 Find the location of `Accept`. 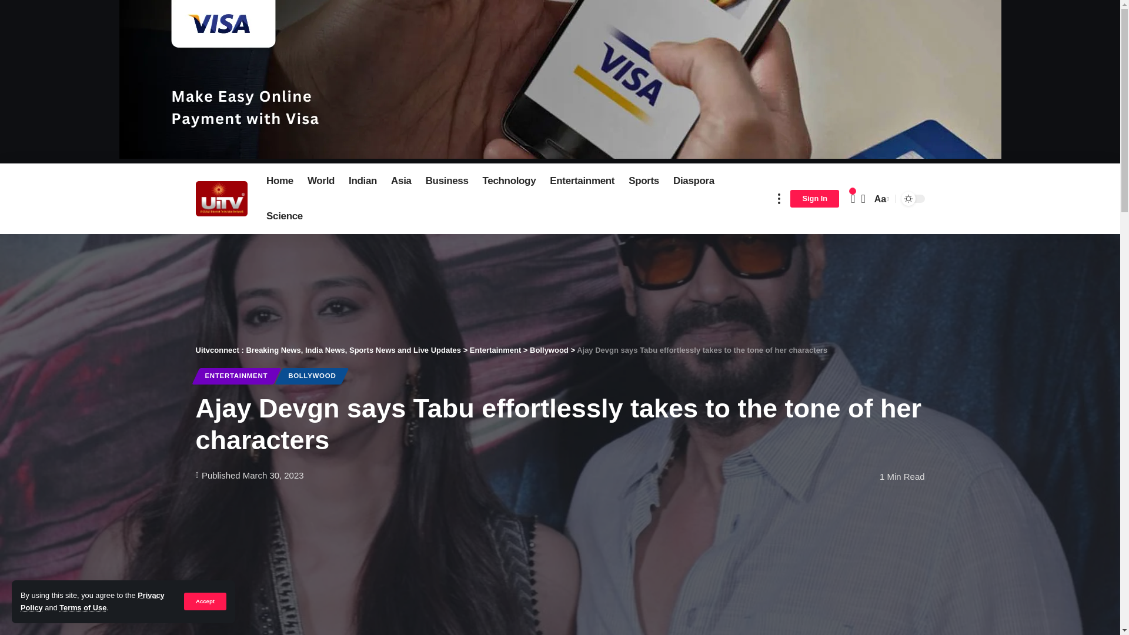

Accept is located at coordinates (205, 601).